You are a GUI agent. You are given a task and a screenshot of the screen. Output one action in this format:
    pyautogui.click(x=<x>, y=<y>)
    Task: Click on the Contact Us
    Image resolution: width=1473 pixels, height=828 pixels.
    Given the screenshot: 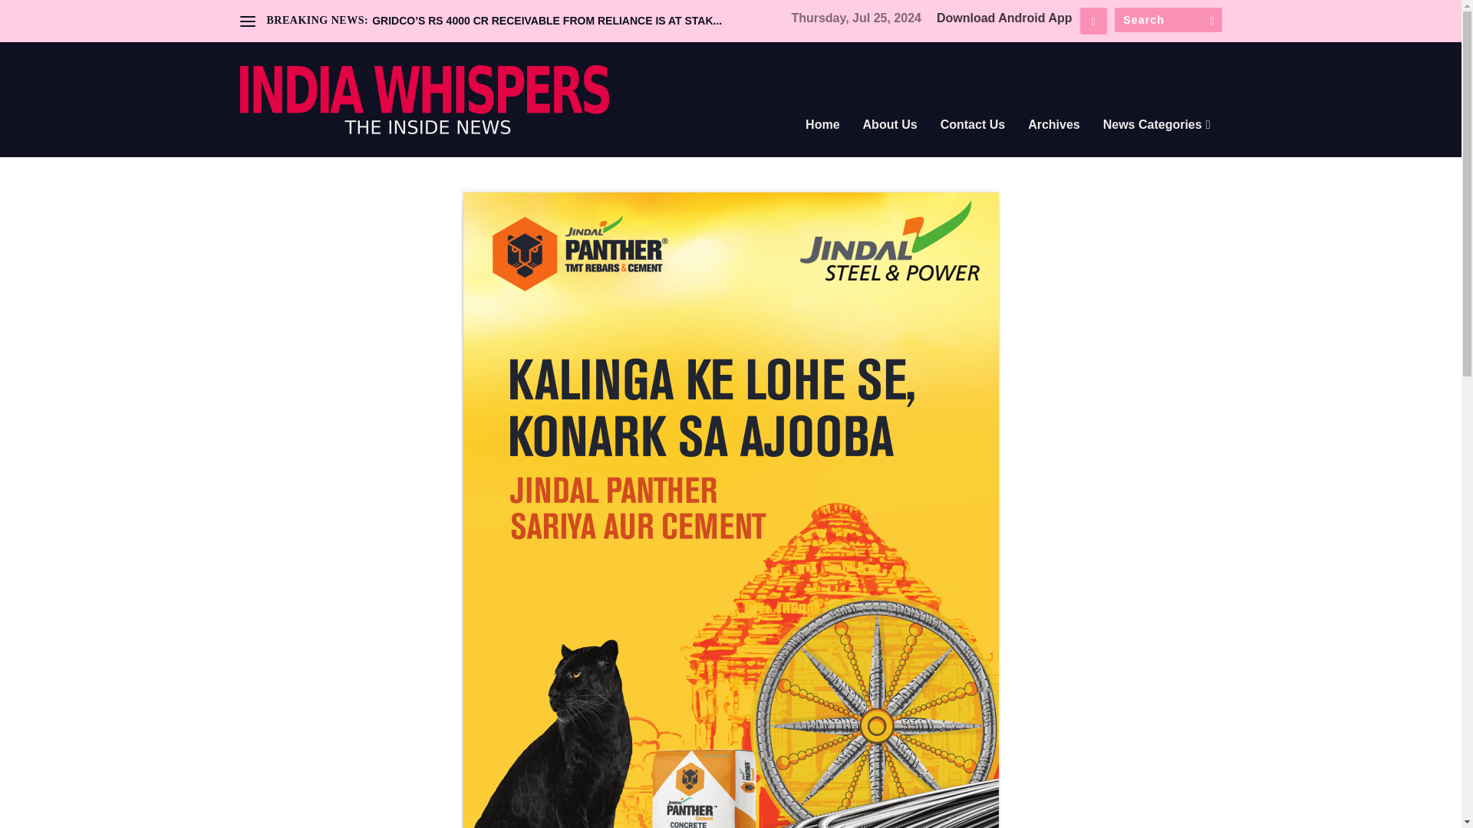 What is the action you would take?
    pyautogui.click(x=973, y=146)
    